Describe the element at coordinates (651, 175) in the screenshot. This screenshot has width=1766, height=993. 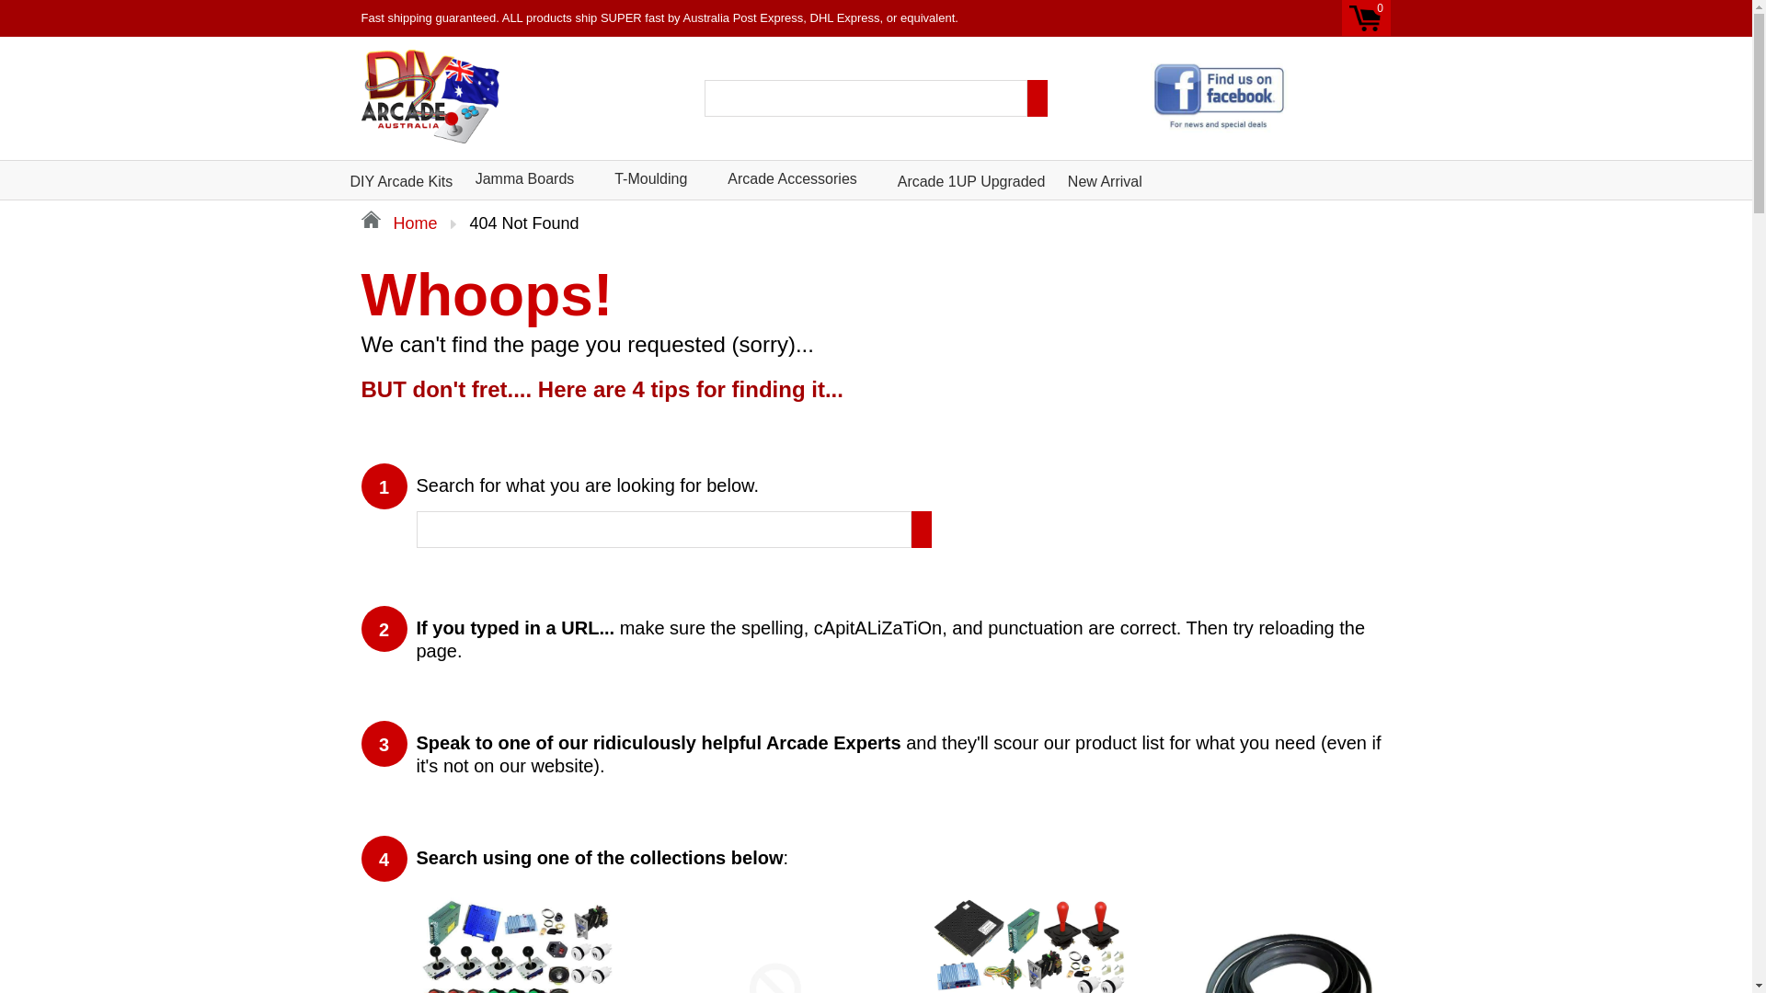
I see `T-Moulding` at that location.